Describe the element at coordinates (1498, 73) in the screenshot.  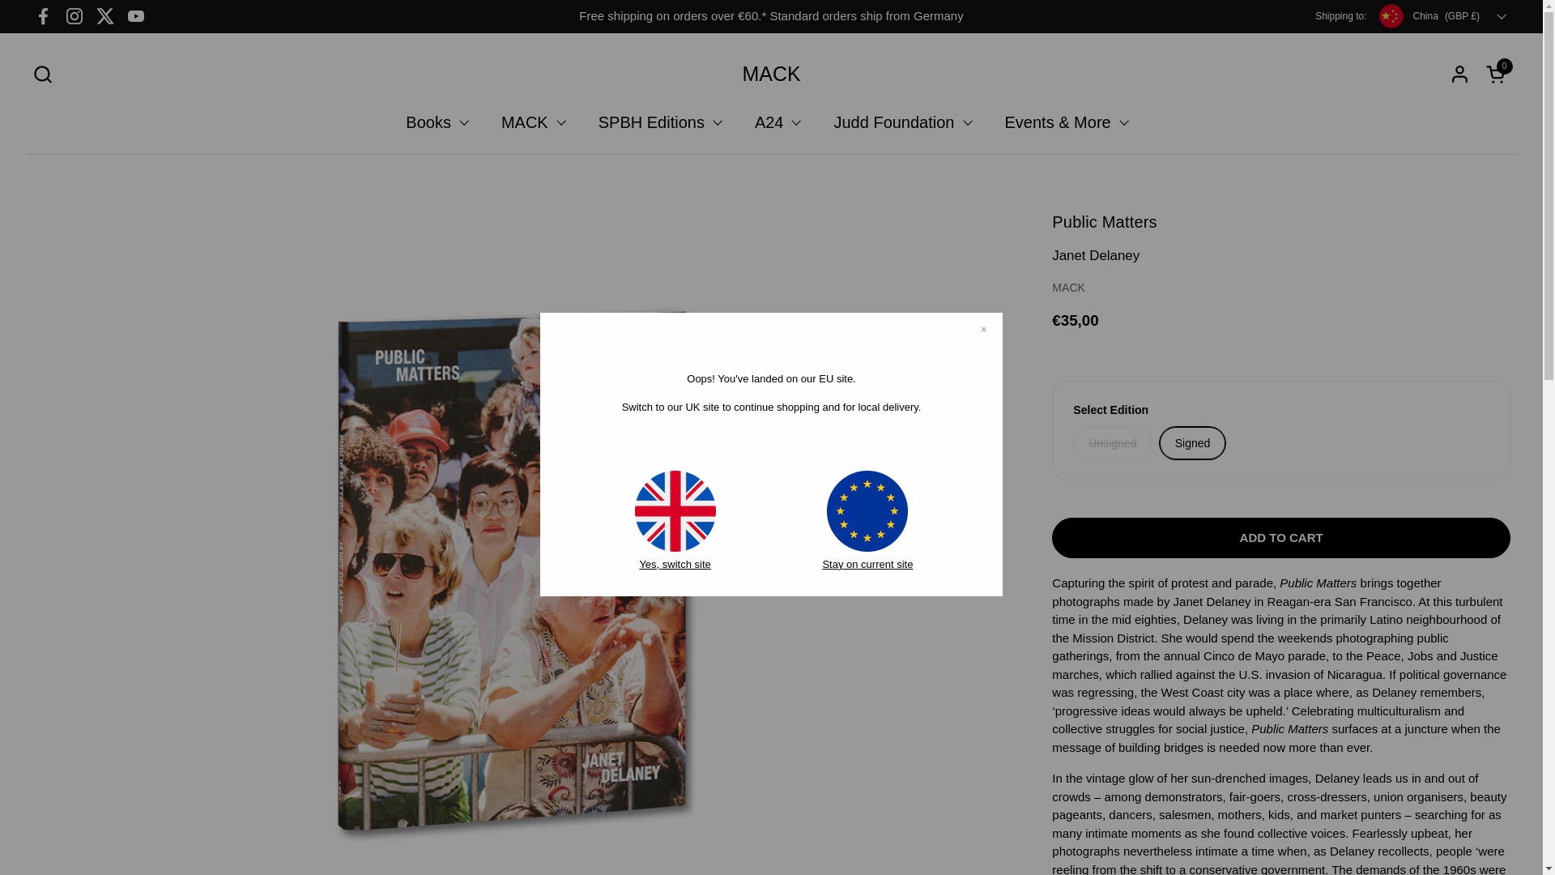
I see `Open cart` at that location.